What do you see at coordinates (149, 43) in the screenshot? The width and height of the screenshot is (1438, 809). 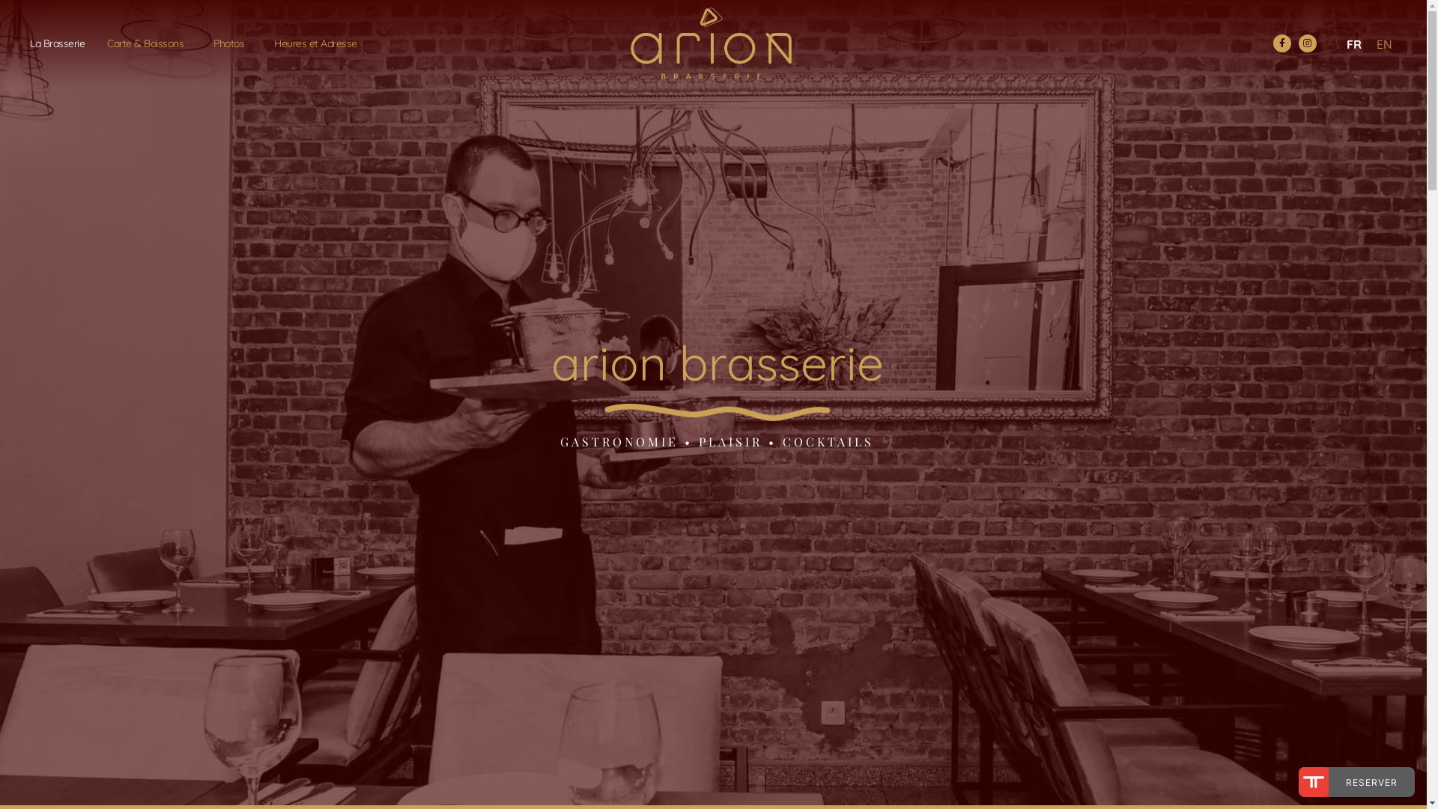 I see `Carte & Boissons` at bounding box center [149, 43].